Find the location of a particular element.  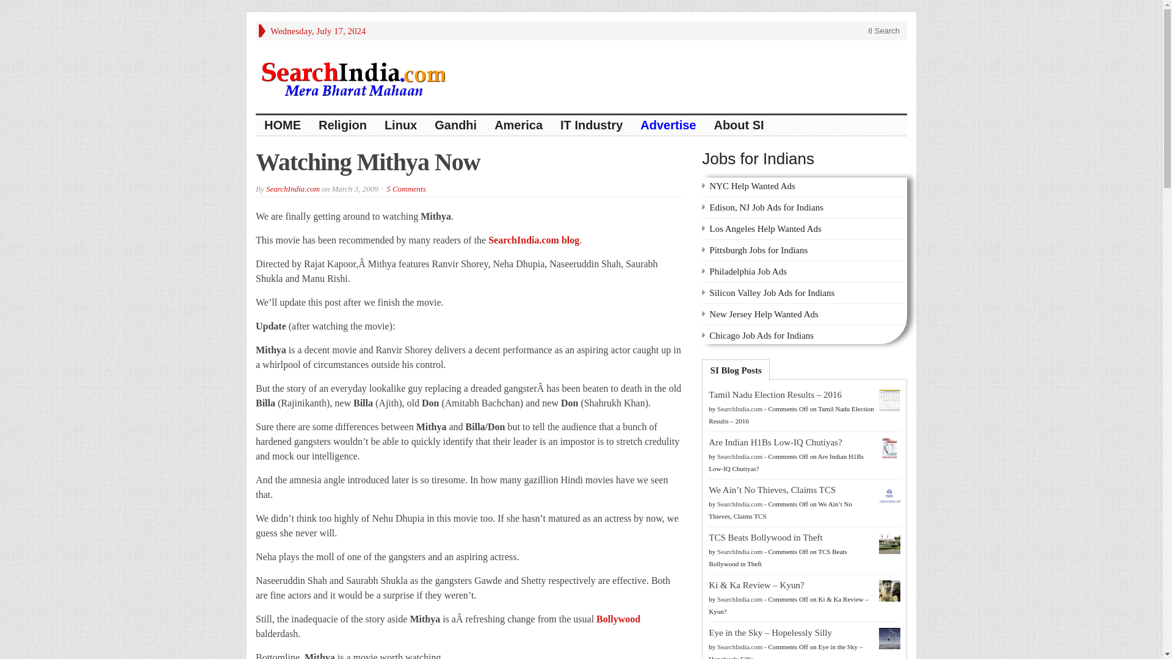

IT Industry is located at coordinates (591, 126).